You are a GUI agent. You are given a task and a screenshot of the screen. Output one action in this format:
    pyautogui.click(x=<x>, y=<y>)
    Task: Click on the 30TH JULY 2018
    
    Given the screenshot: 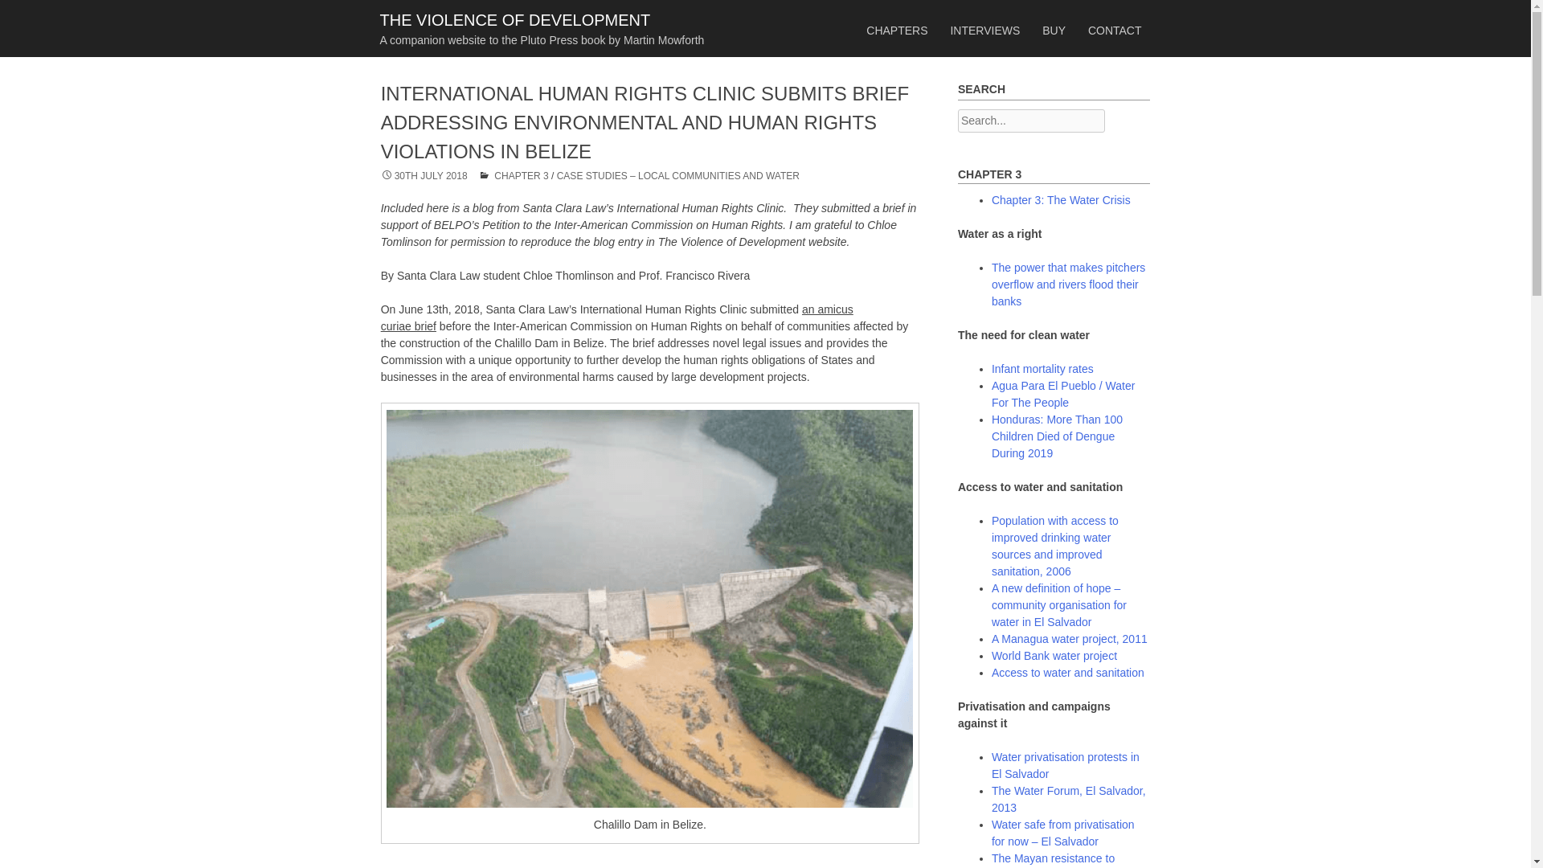 What is the action you would take?
    pyautogui.click(x=424, y=175)
    